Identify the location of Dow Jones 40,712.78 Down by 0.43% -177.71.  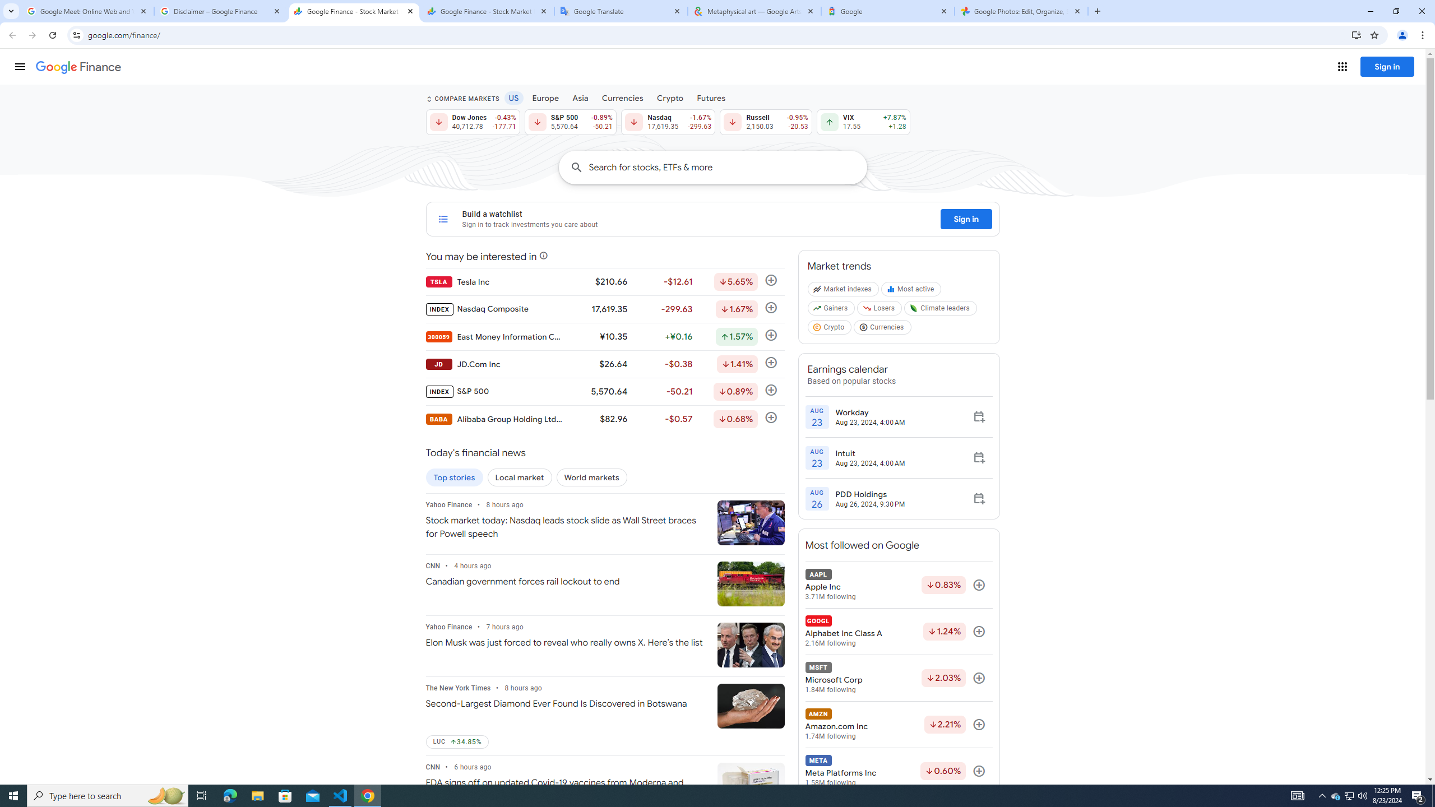
(472, 122).